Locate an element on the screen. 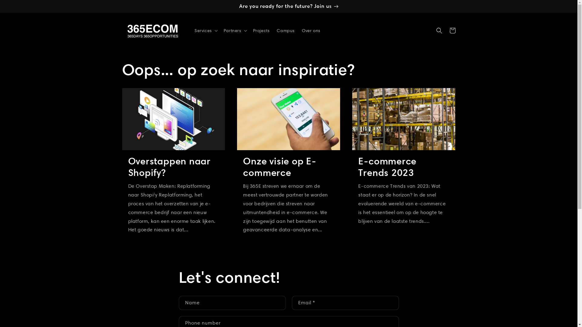 The width and height of the screenshot is (582, 327). Cart is located at coordinates (452, 31).